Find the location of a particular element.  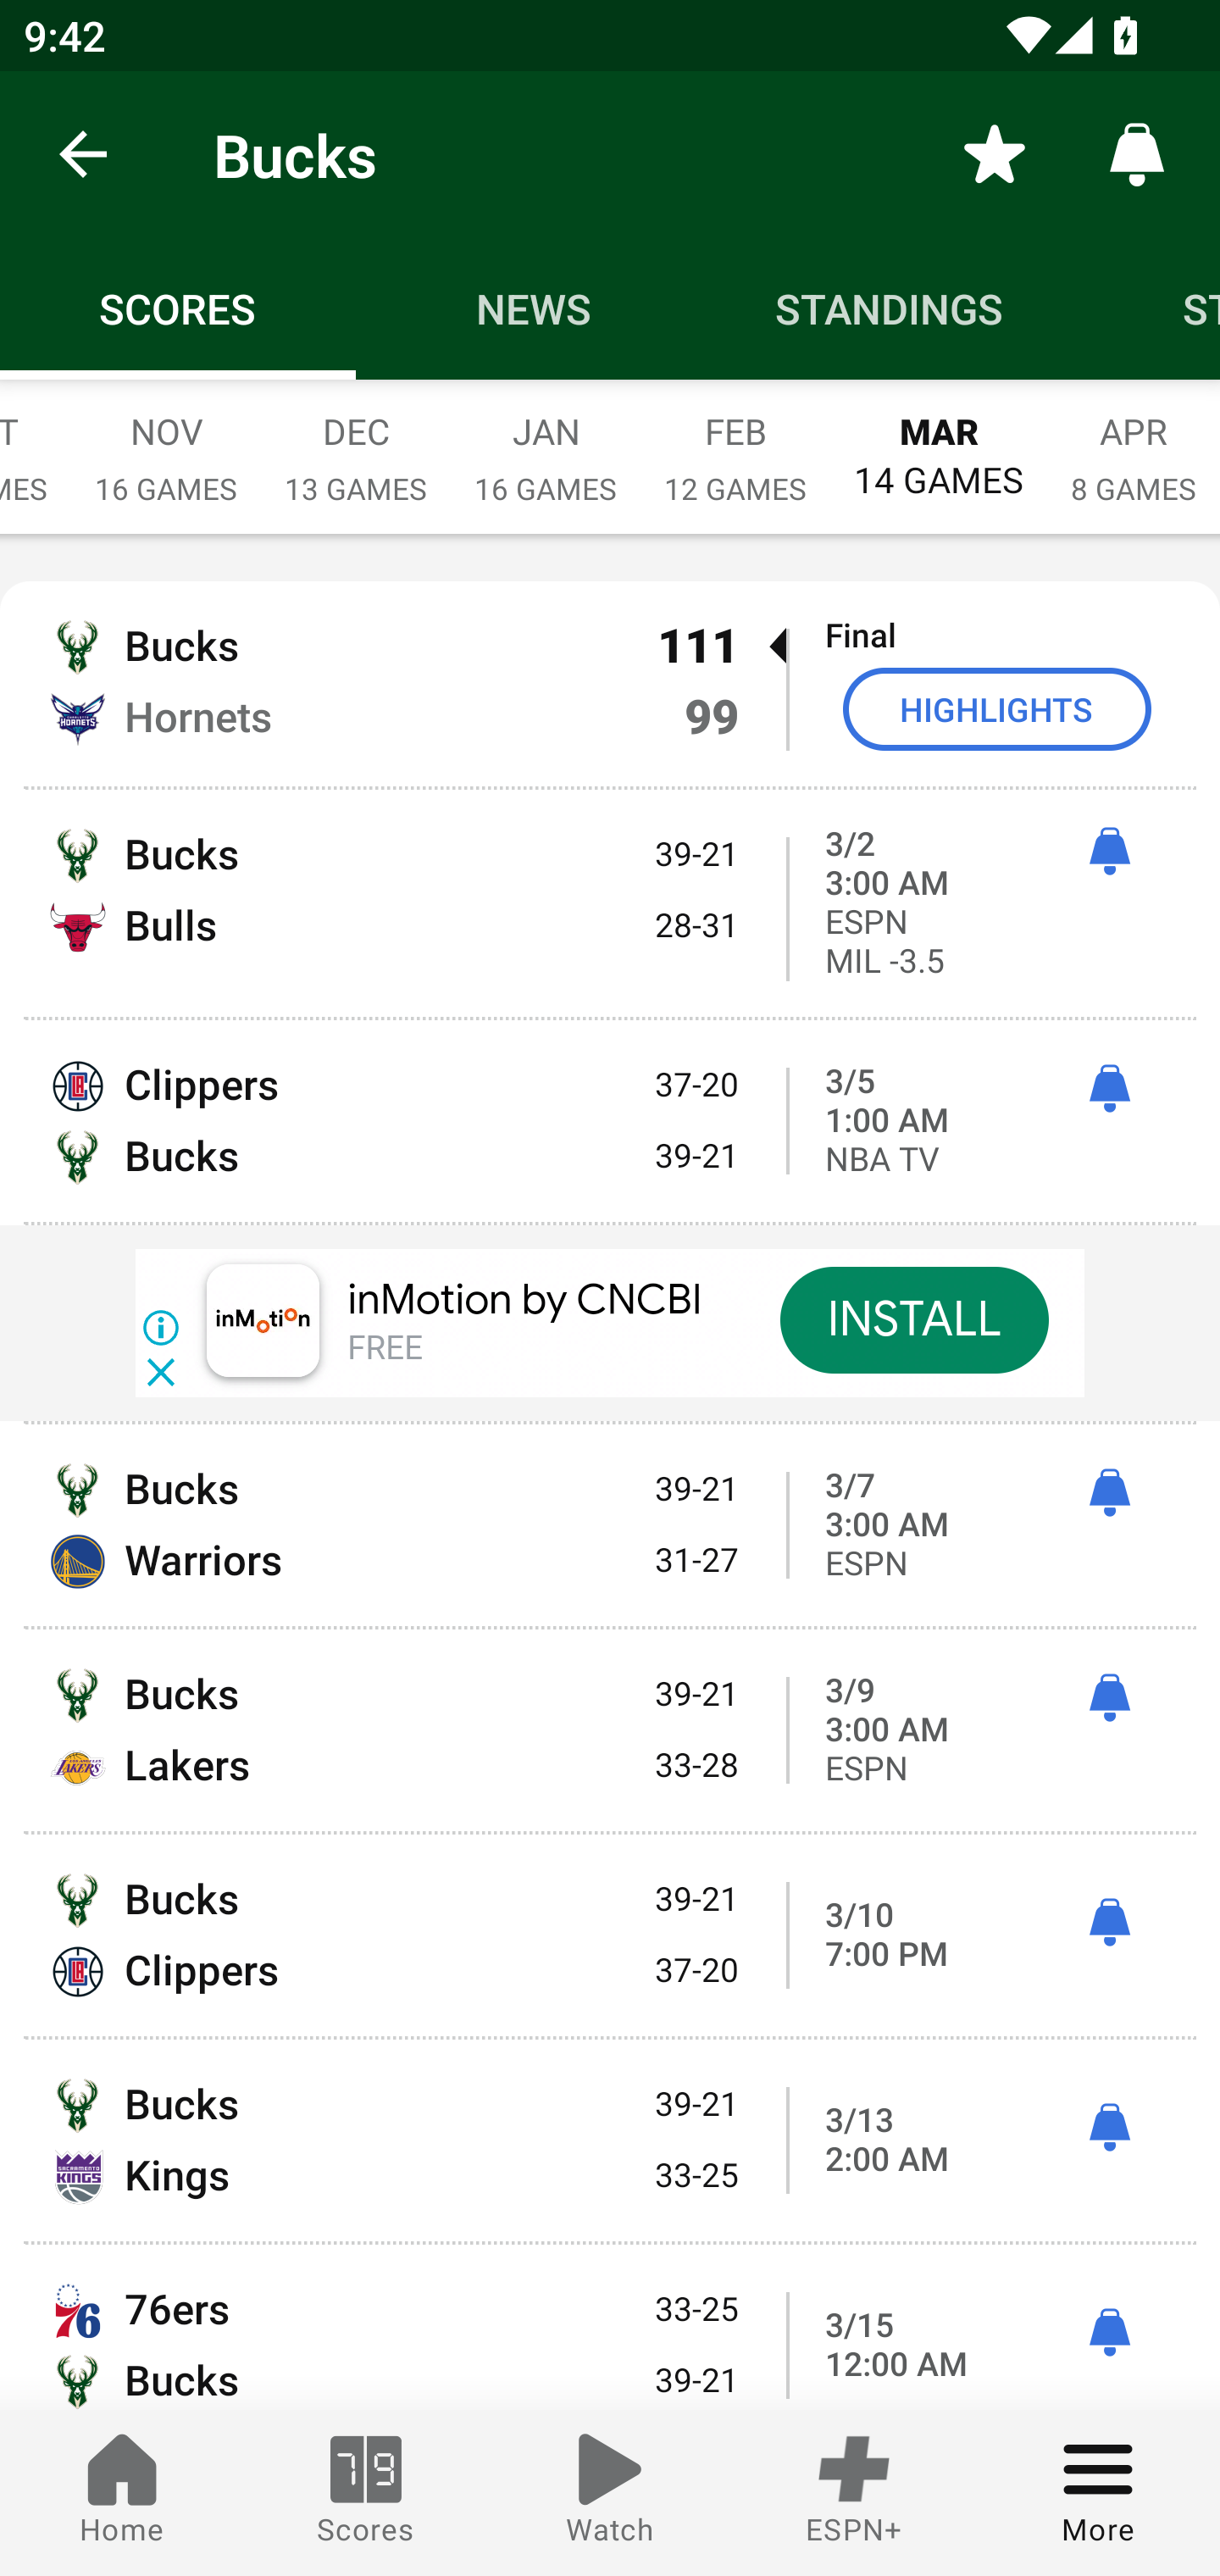

JAN 16 GAMES is located at coordinates (546, 441).